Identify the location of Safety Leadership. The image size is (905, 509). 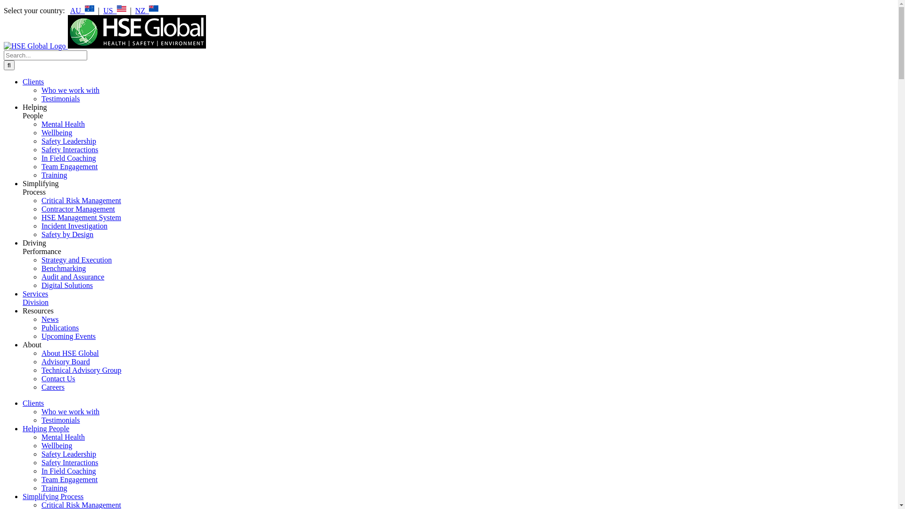
(69, 454).